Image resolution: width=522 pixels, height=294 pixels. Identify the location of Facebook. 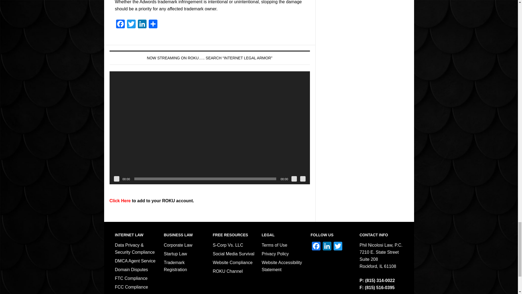
(316, 247).